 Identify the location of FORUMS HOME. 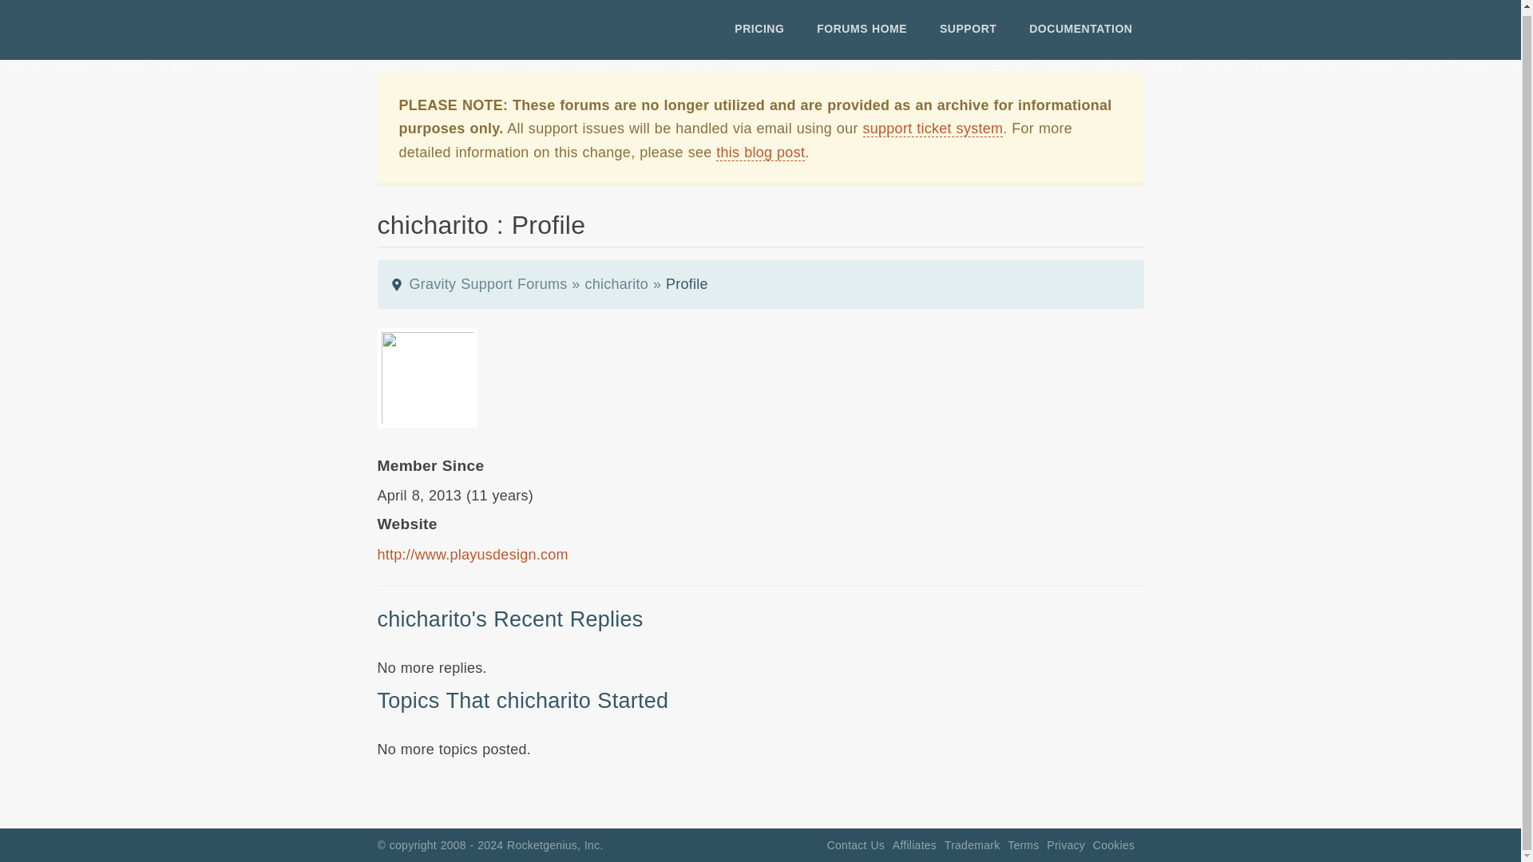
(862, 28).